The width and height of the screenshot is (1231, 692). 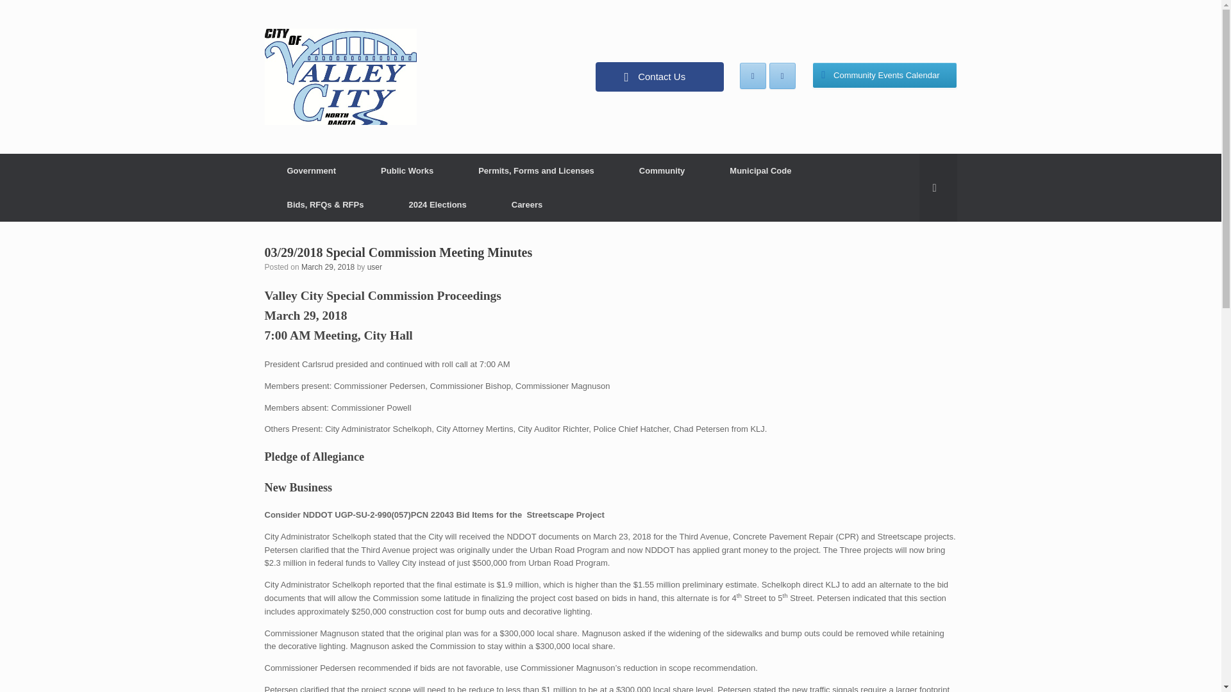 What do you see at coordinates (662, 170) in the screenshot?
I see `Community` at bounding box center [662, 170].